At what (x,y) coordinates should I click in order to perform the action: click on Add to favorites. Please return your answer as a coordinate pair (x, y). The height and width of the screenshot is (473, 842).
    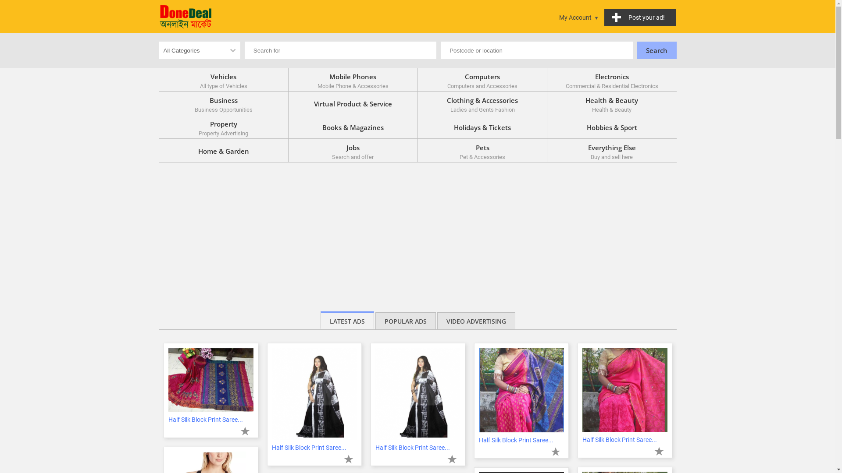
    Looking at the image, I should click on (349, 459).